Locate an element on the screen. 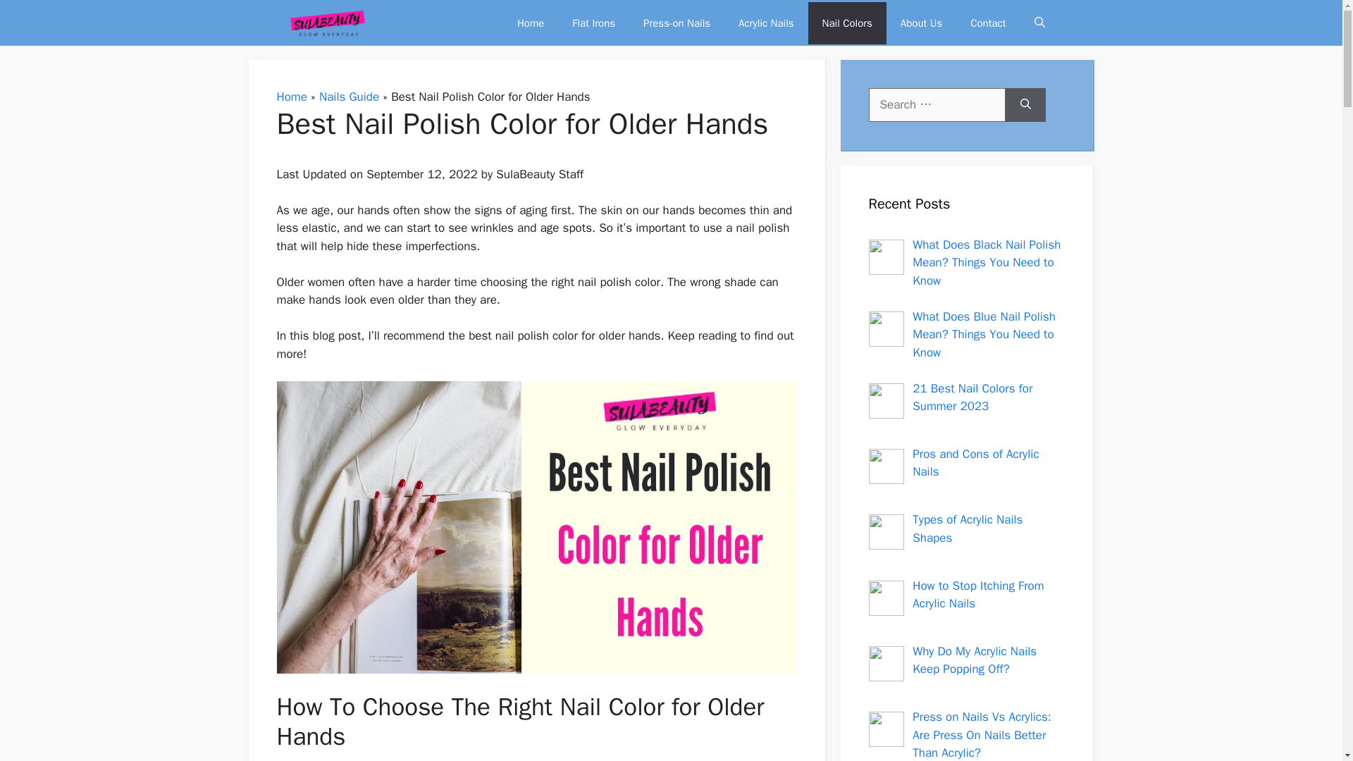 The width and height of the screenshot is (1353, 761). Nail Colors is located at coordinates (847, 23).